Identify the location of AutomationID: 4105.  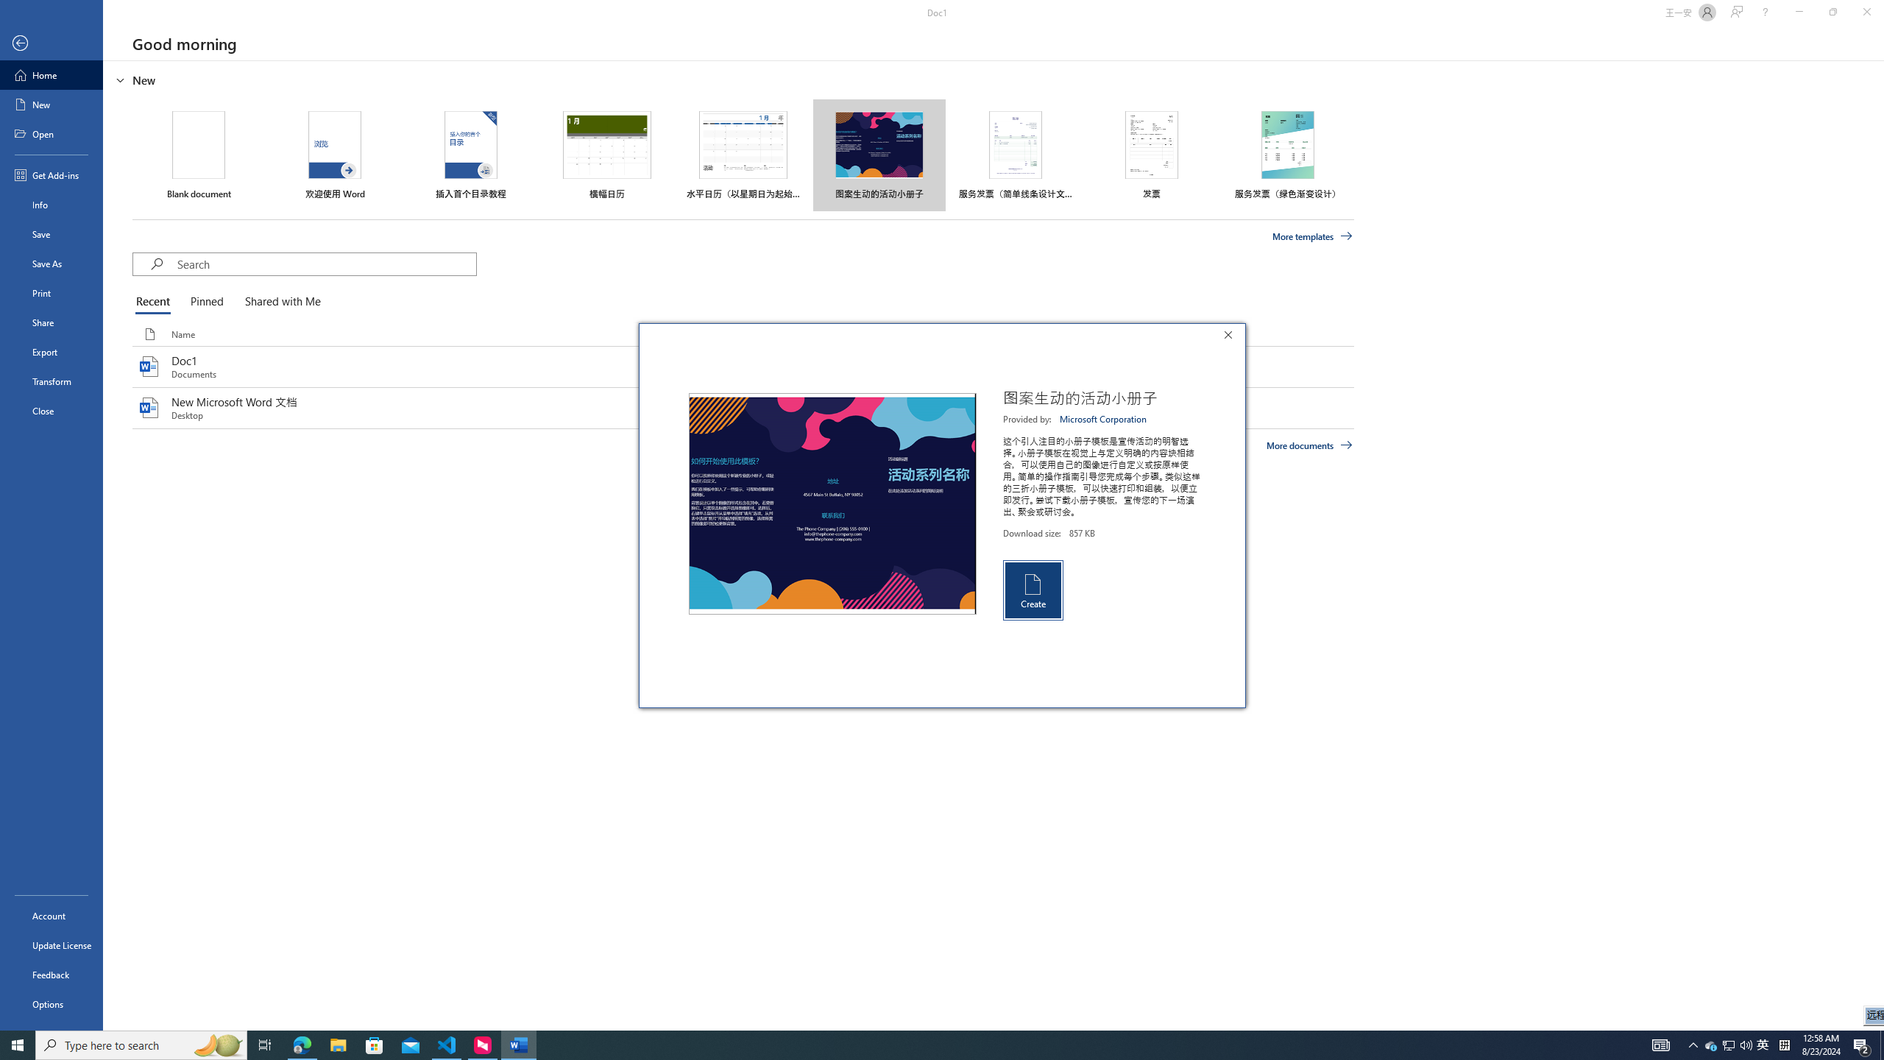
(1660, 1045).